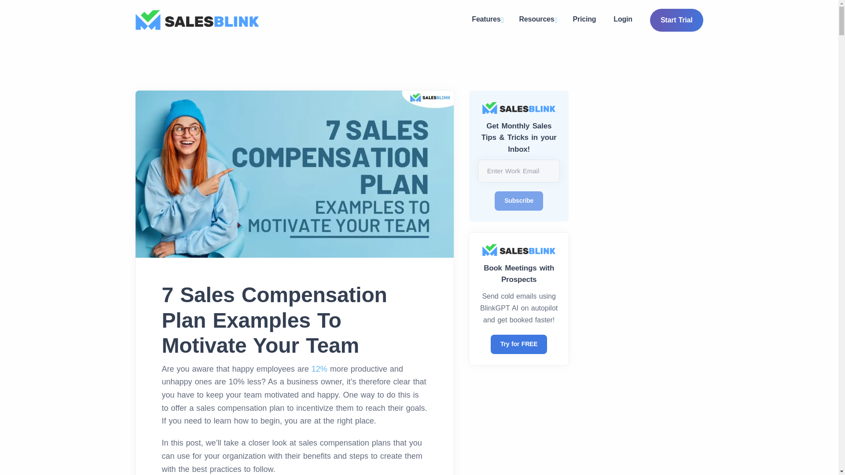 This screenshot has width=845, height=475. Describe the element at coordinates (537, 20) in the screenshot. I see `Resources` at that location.